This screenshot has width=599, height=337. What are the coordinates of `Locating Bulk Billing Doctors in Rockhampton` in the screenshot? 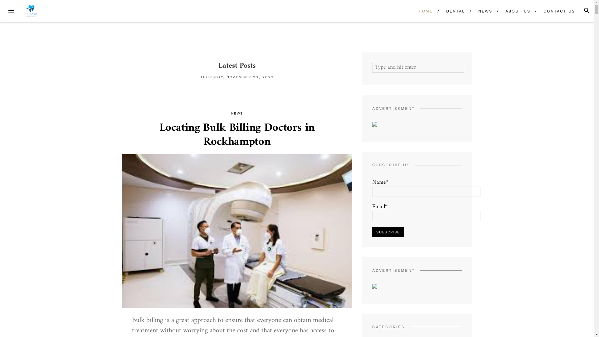 It's located at (237, 135).